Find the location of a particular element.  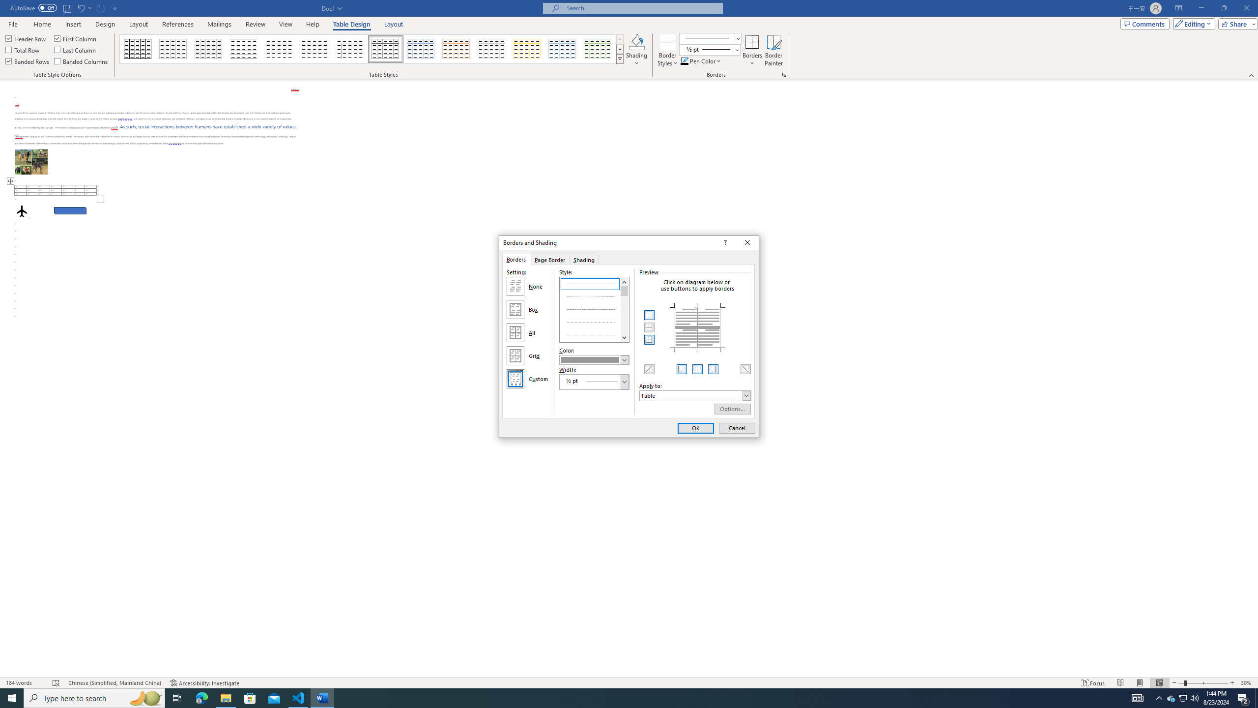

Borders and Shading... is located at coordinates (784, 75).